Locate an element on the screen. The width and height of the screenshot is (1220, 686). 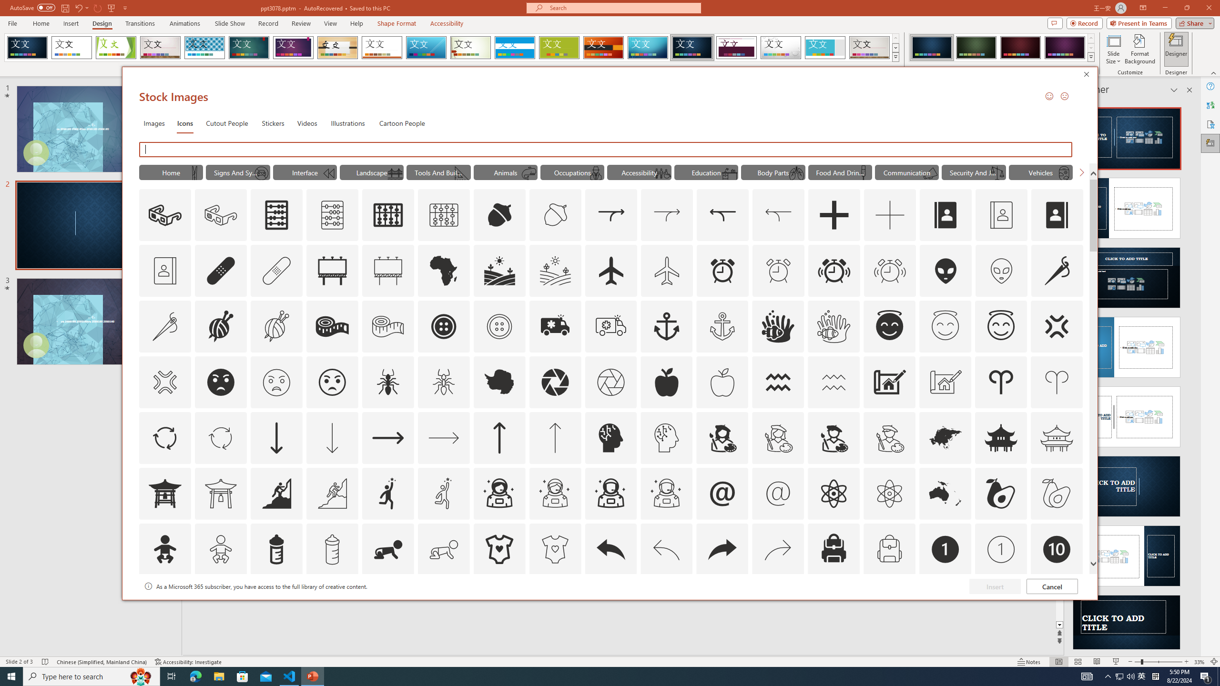
Action Center, 1 new notification is located at coordinates (1206, 676).